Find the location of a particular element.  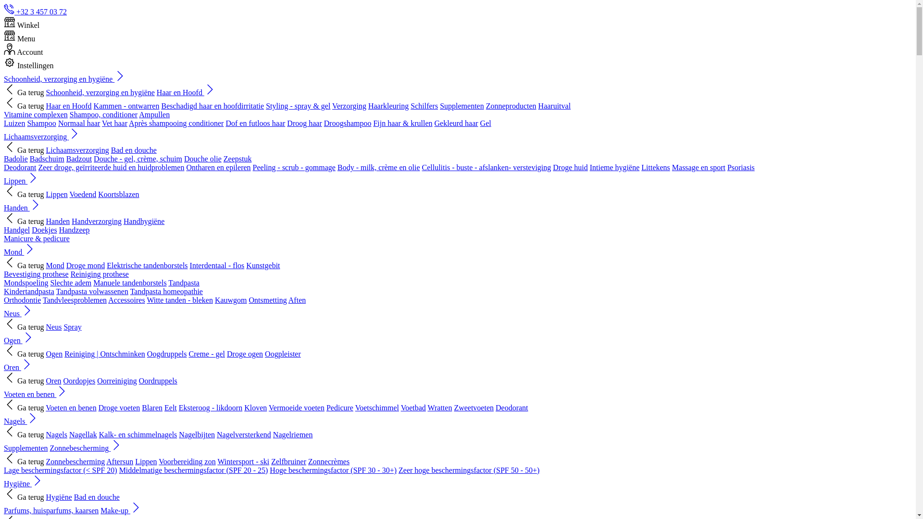

Cellulitis - buste - afslanken- versteviging is located at coordinates (486, 167).